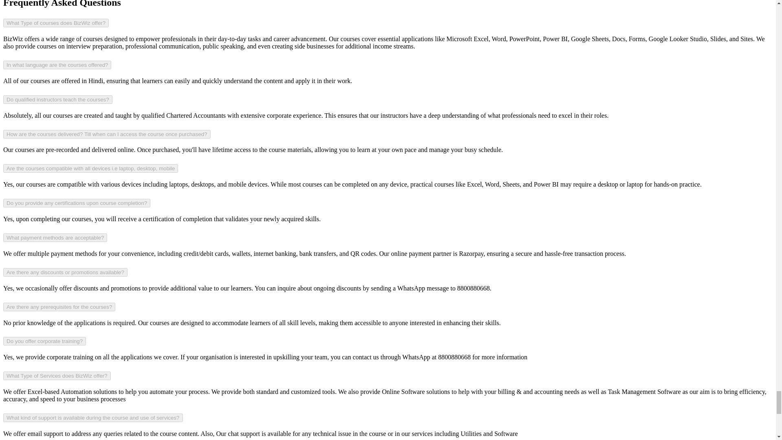  What do you see at coordinates (58, 99) in the screenshot?
I see `Do qualified instructors teach the courses?` at bounding box center [58, 99].